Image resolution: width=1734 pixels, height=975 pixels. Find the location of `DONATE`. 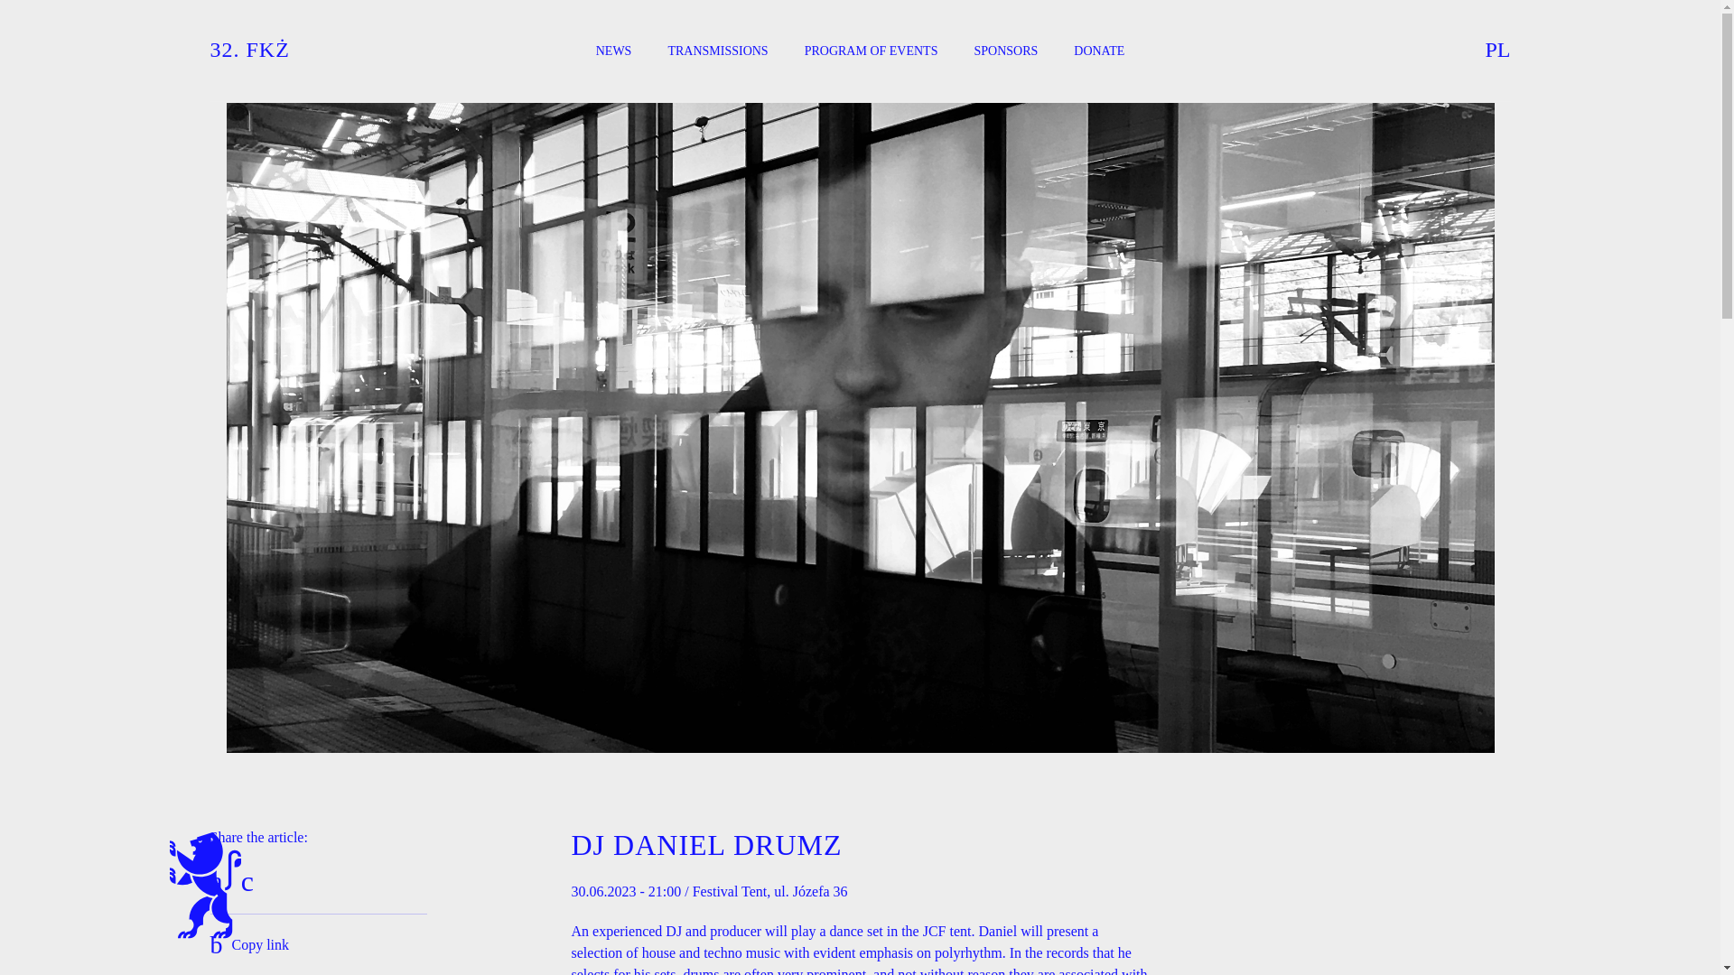

DONATE is located at coordinates (1098, 52).